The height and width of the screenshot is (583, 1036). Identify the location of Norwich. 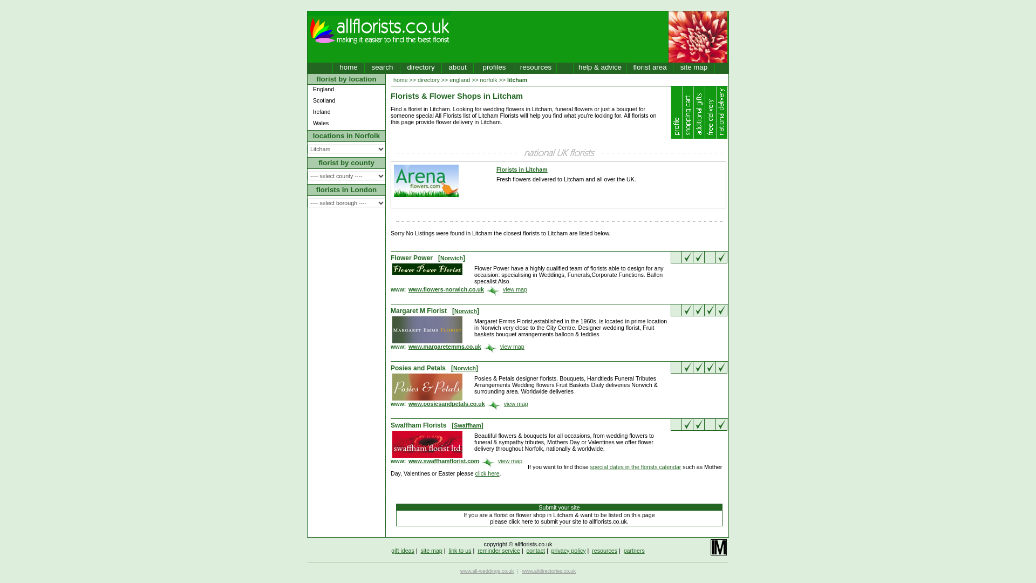
(464, 368).